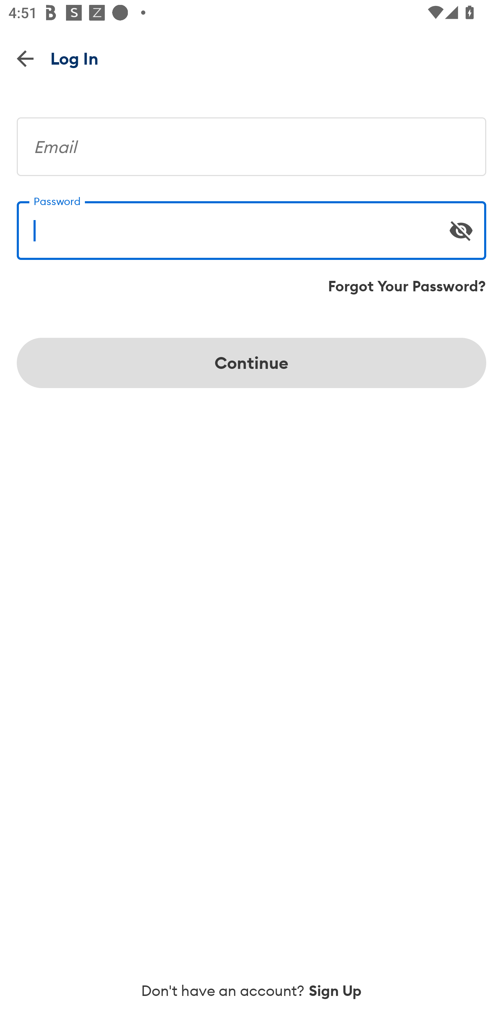 Image resolution: width=503 pixels, height=1034 pixels. Describe the element at coordinates (251, 142) in the screenshot. I see `Email` at that location.